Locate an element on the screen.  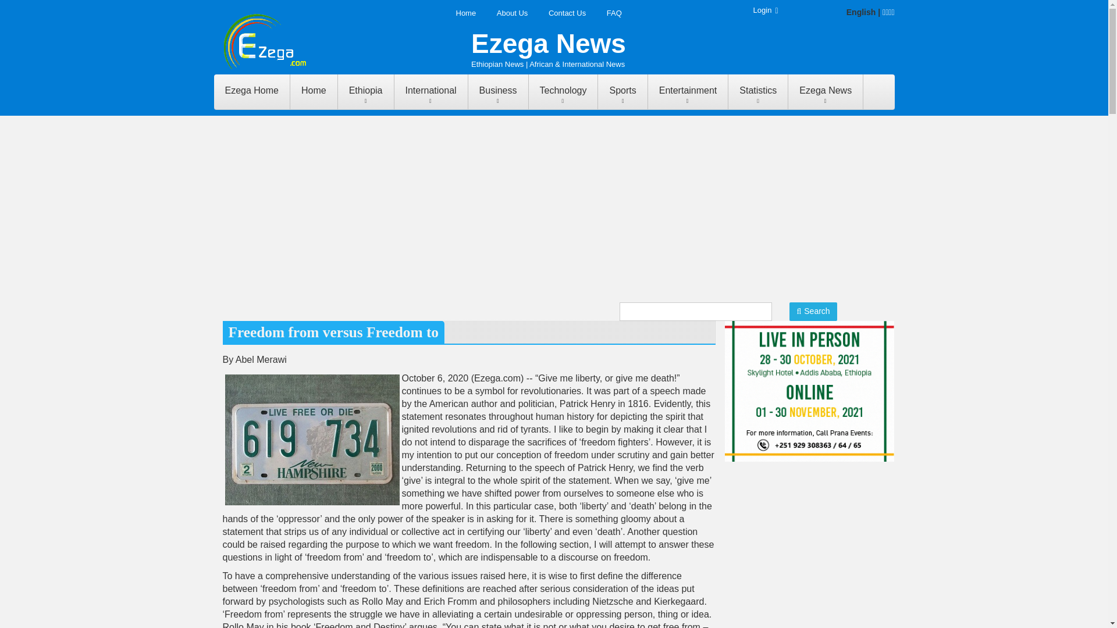
Home is located at coordinates (314, 92).